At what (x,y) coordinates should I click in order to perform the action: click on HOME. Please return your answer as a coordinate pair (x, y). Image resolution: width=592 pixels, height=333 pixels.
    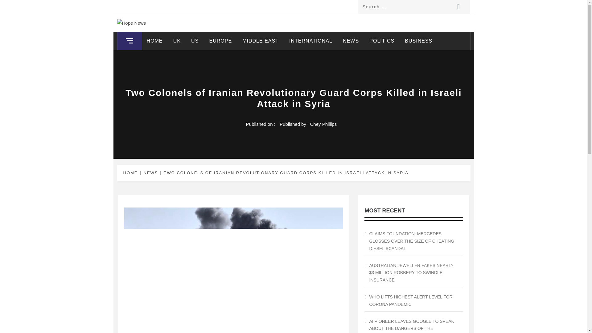
    Looking at the image, I should click on (131, 173).